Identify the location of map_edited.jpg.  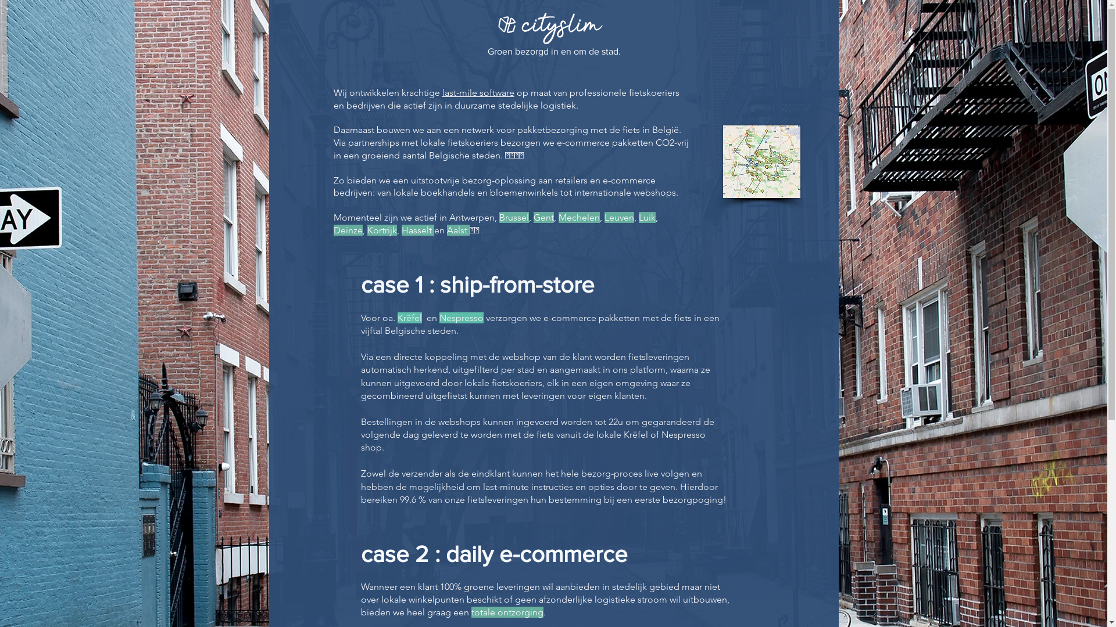
(761, 161).